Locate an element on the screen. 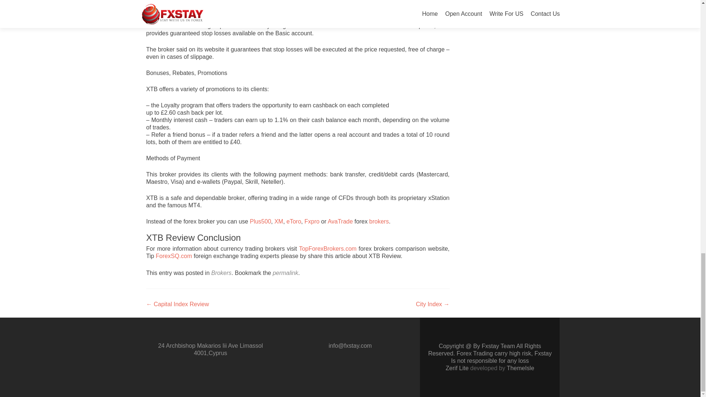  Zerif Lite is located at coordinates (457, 368).